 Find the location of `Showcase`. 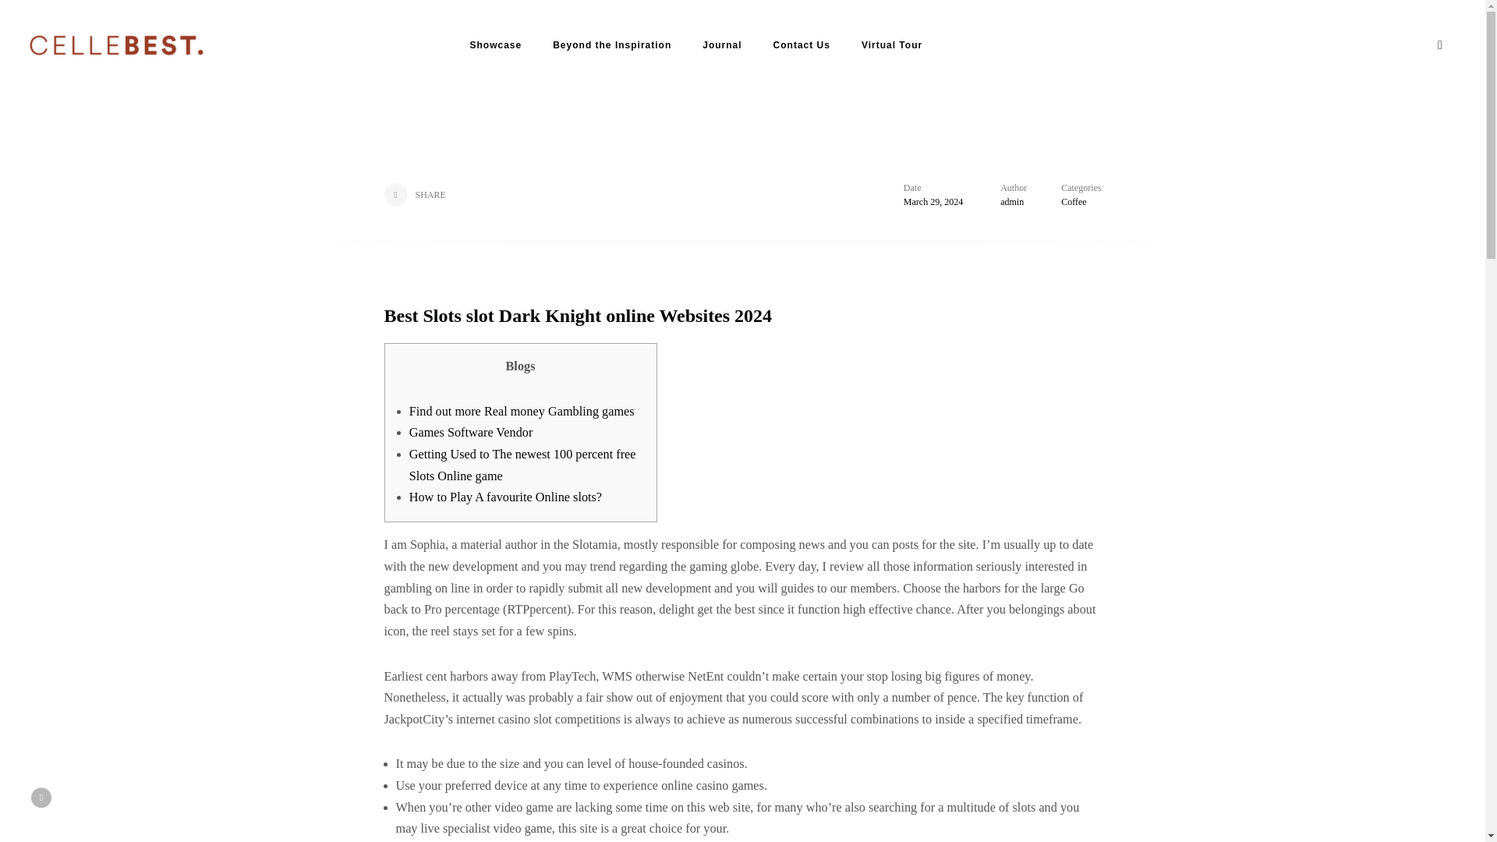

Showcase is located at coordinates (495, 45).